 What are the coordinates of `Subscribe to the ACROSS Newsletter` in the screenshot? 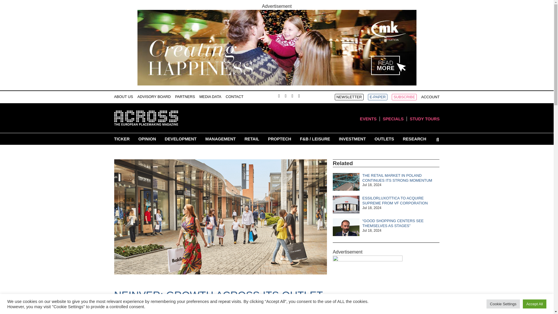 It's located at (349, 97).